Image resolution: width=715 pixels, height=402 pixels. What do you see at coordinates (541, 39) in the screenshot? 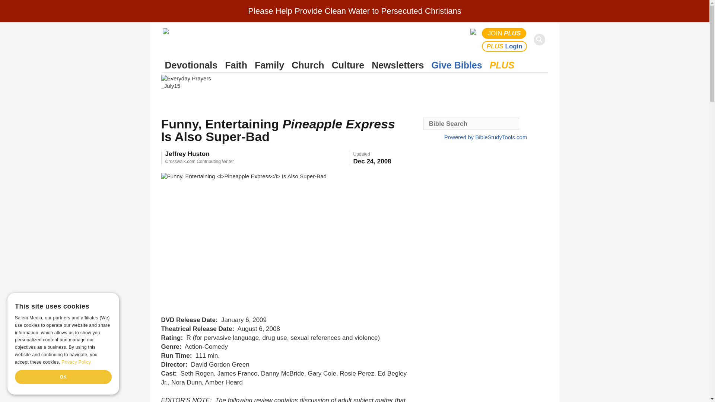
I see `Search` at bounding box center [541, 39].